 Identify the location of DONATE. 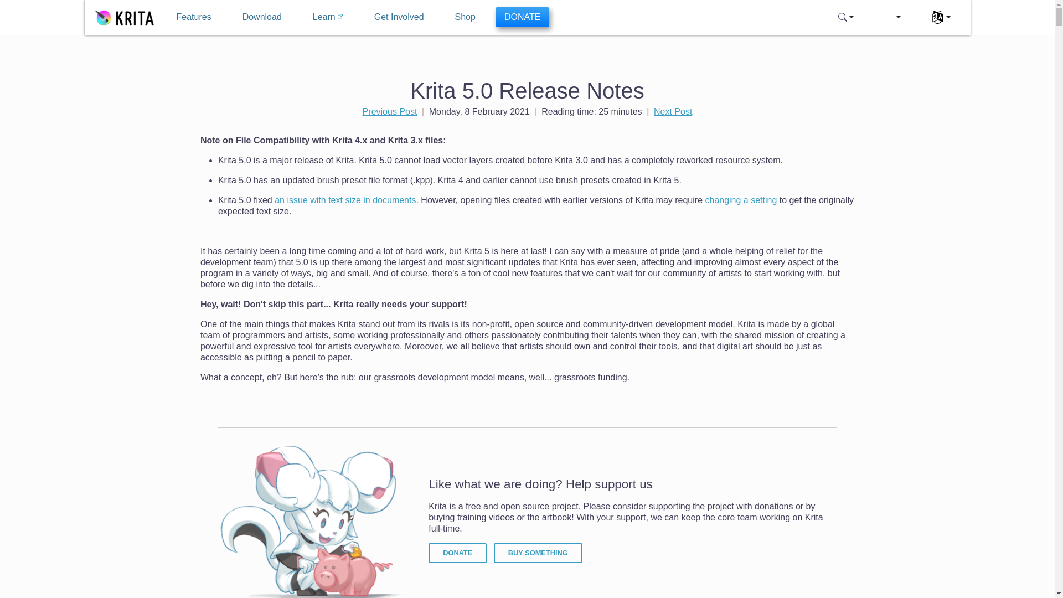
(457, 553).